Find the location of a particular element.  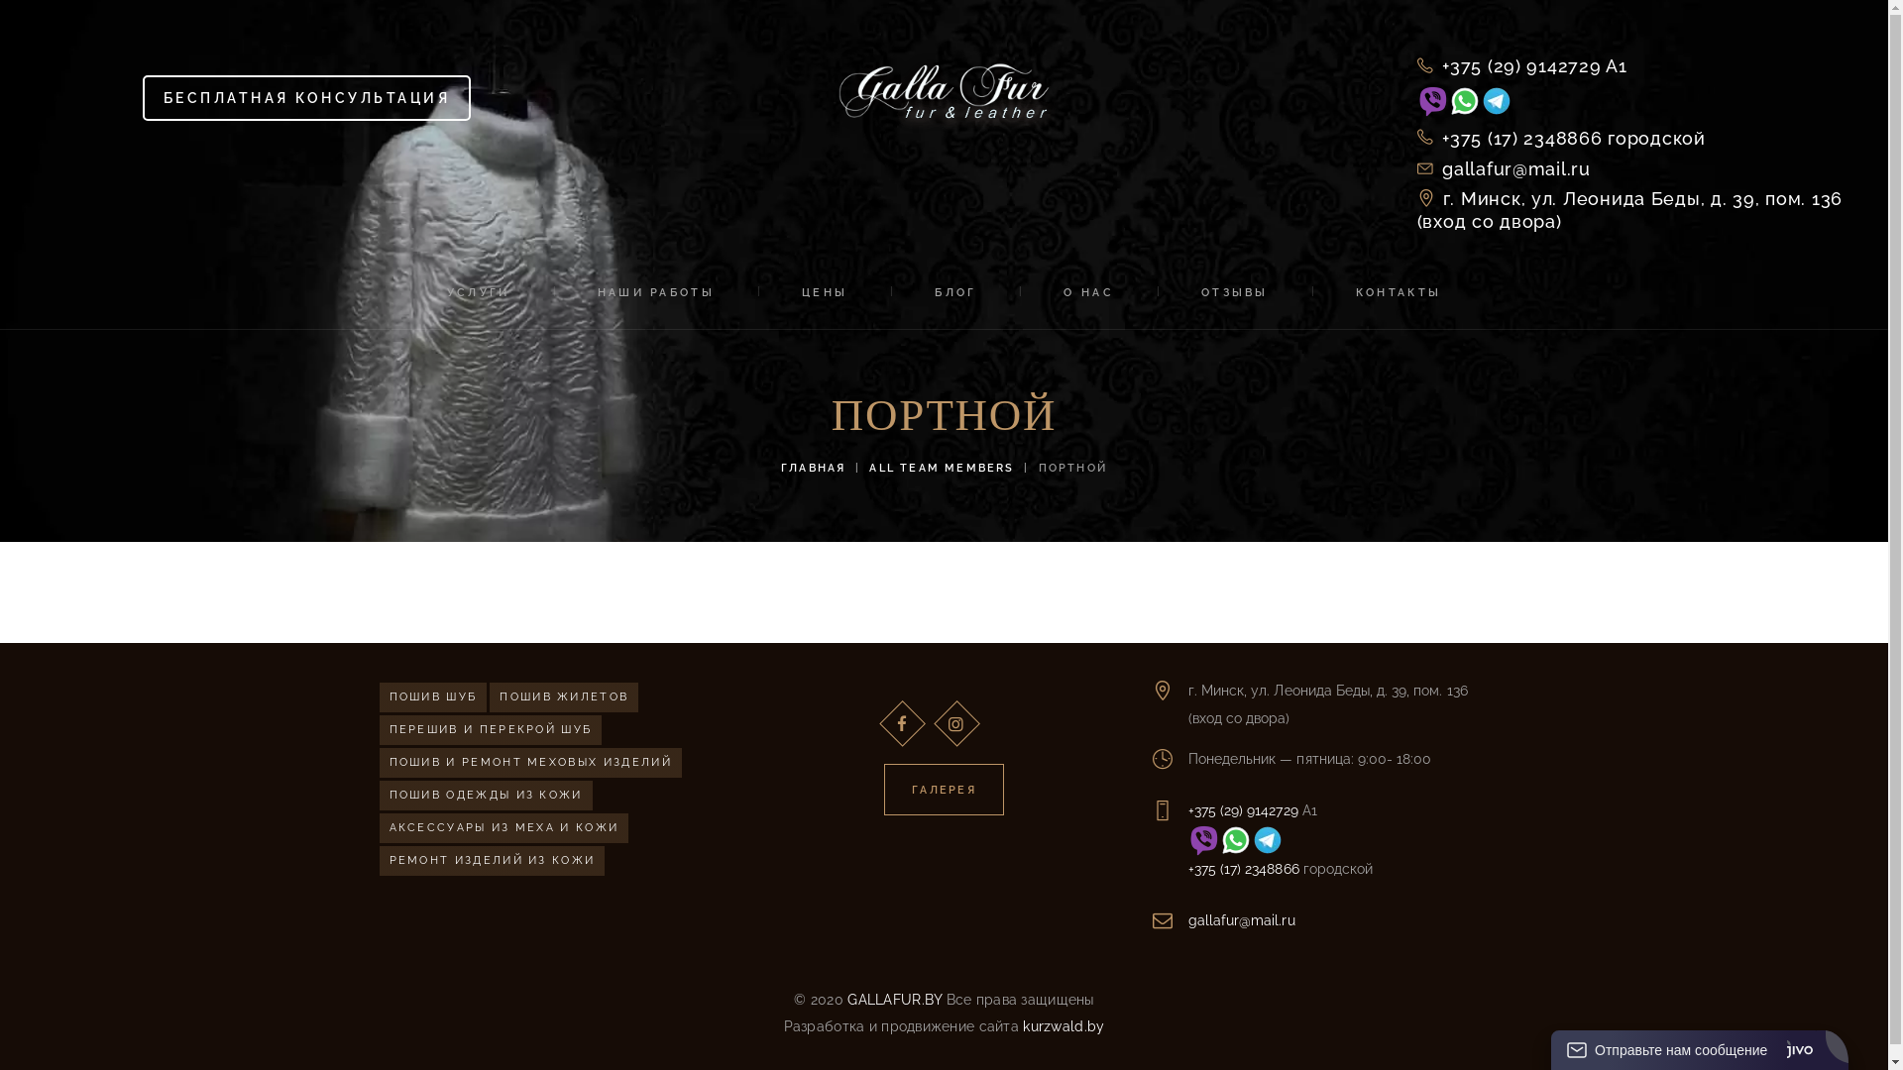

ALL TEAM MEMBERS is located at coordinates (942, 468).